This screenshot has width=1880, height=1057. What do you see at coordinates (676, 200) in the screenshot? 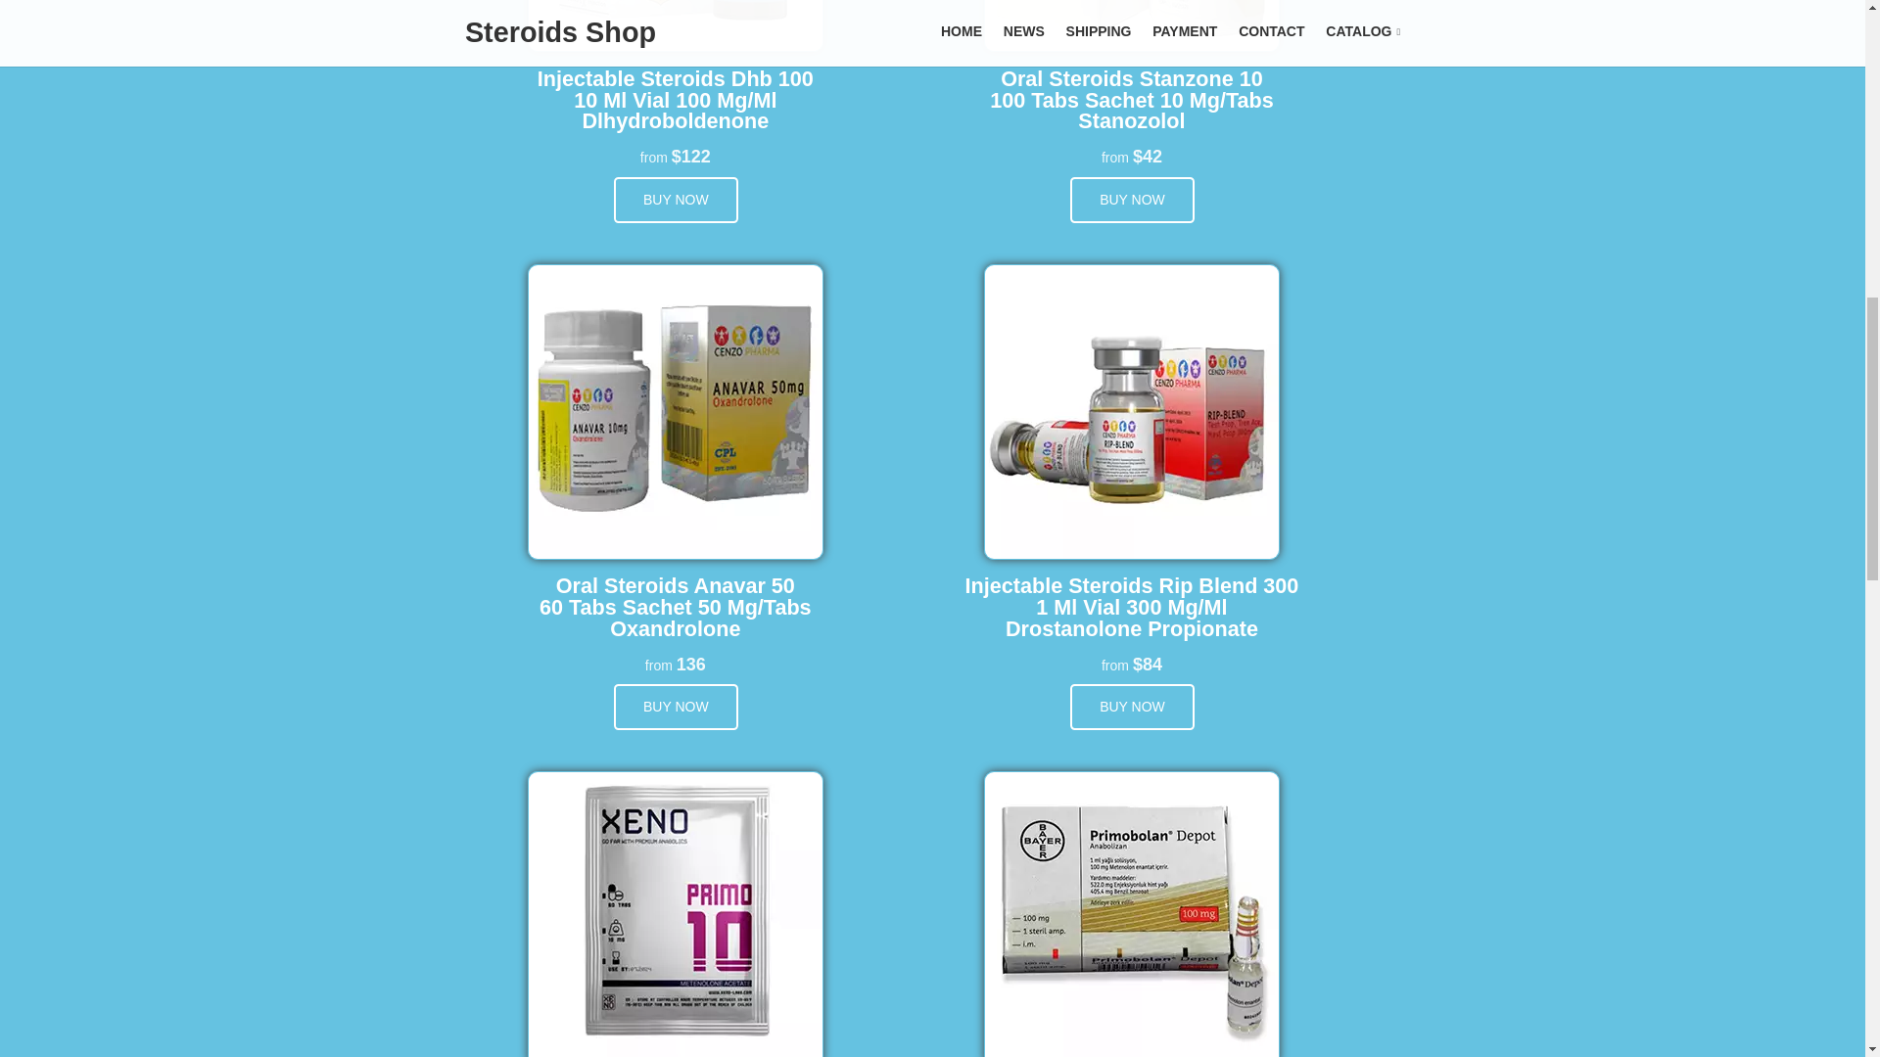
I see `BUY NOW` at bounding box center [676, 200].